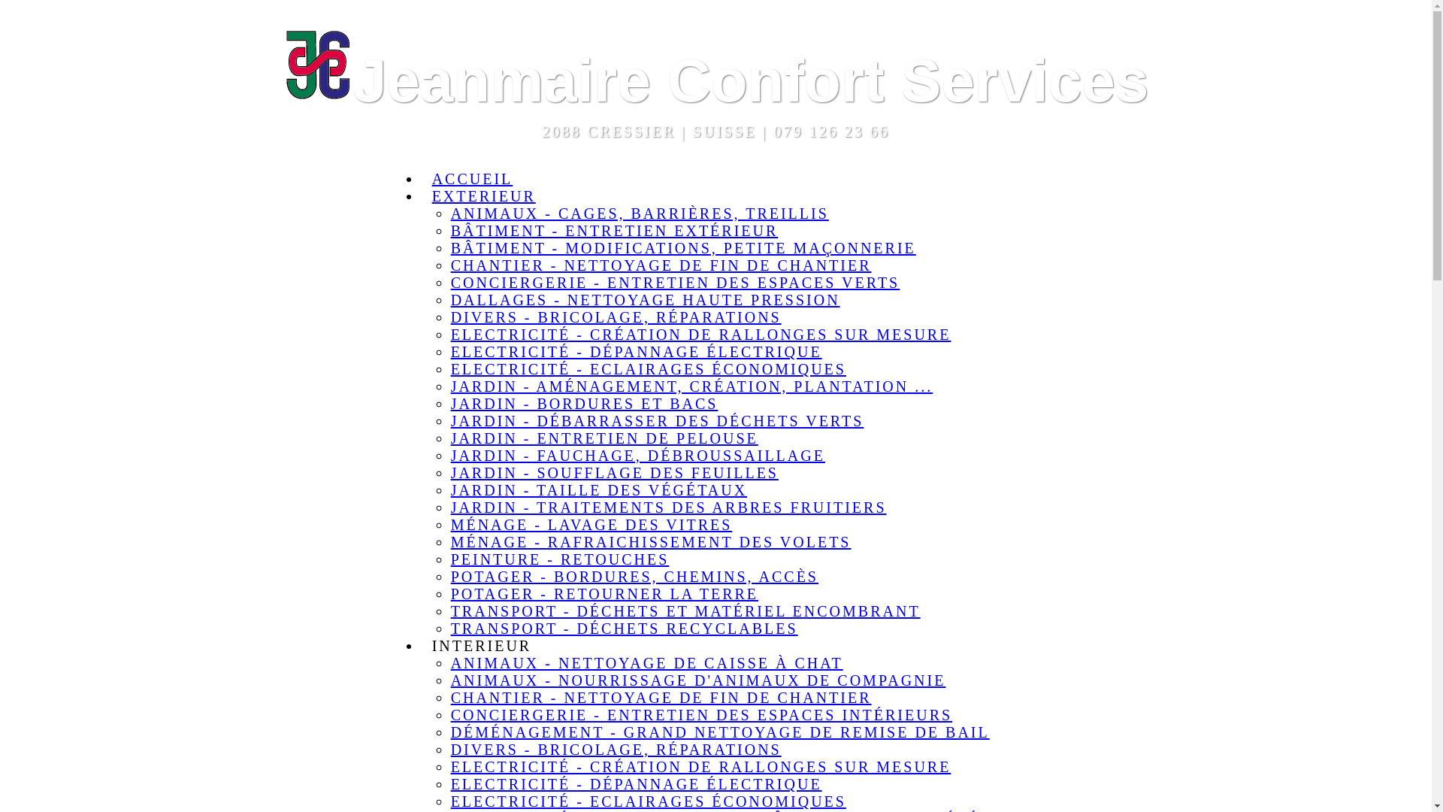 This screenshot has height=812, width=1443. I want to click on ANIMAUX - NOURRISSAGE D'ANIMAUX DE COMPAGNIE, so click(699, 680).